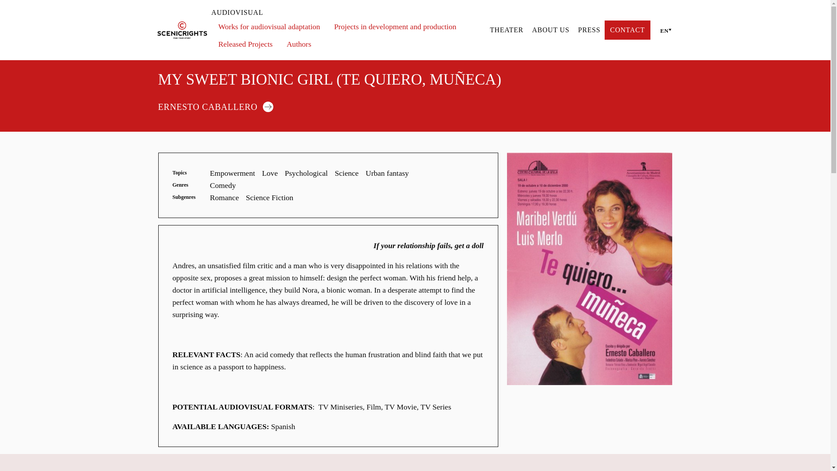  What do you see at coordinates (219, 106) in the screenshot?
I see `ERNESTO CABALLERO` at bounding box center [219, 106].